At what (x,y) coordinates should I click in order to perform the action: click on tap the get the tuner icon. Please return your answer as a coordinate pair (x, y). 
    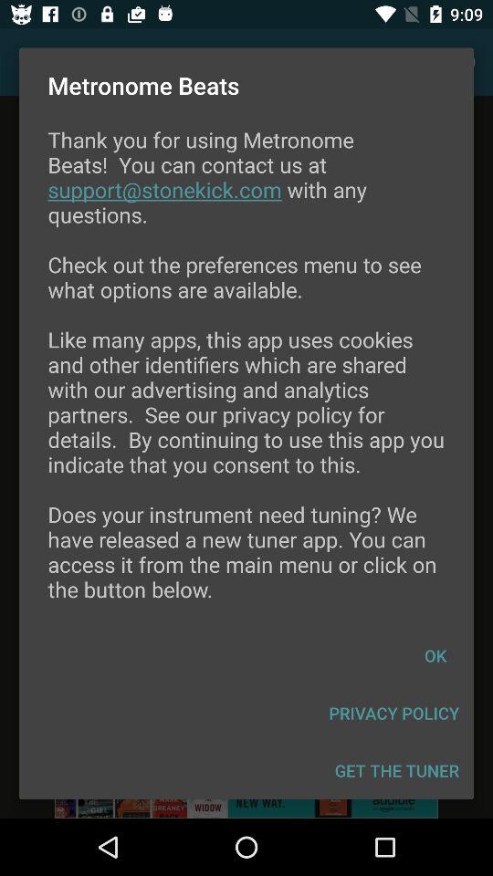
    Looking at the image, I should click on (396, 770).